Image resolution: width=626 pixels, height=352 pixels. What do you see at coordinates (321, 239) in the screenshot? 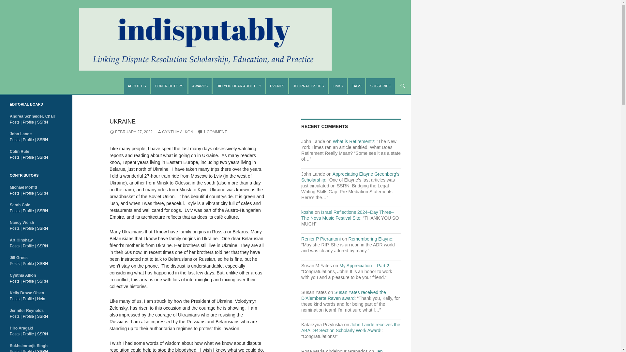
I see `Renier P Pierantoni` at bounding box center [321, 239].